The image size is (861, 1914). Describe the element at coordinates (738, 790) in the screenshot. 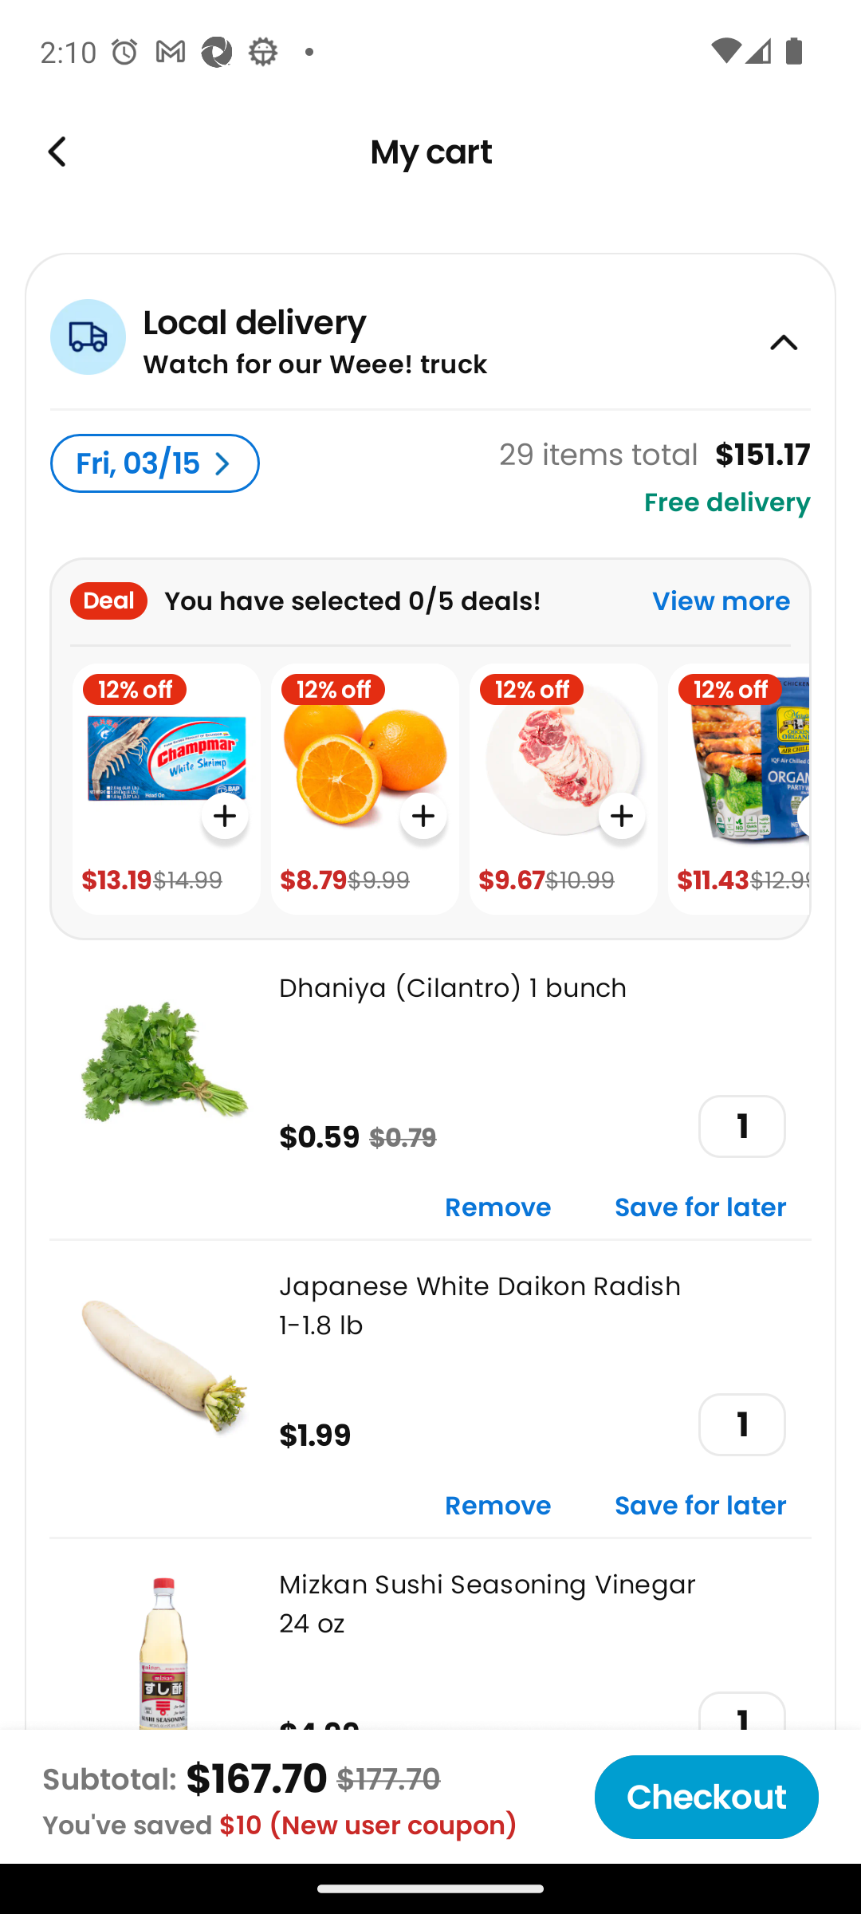

I see `12% off $11.43 $12.99` at that location.